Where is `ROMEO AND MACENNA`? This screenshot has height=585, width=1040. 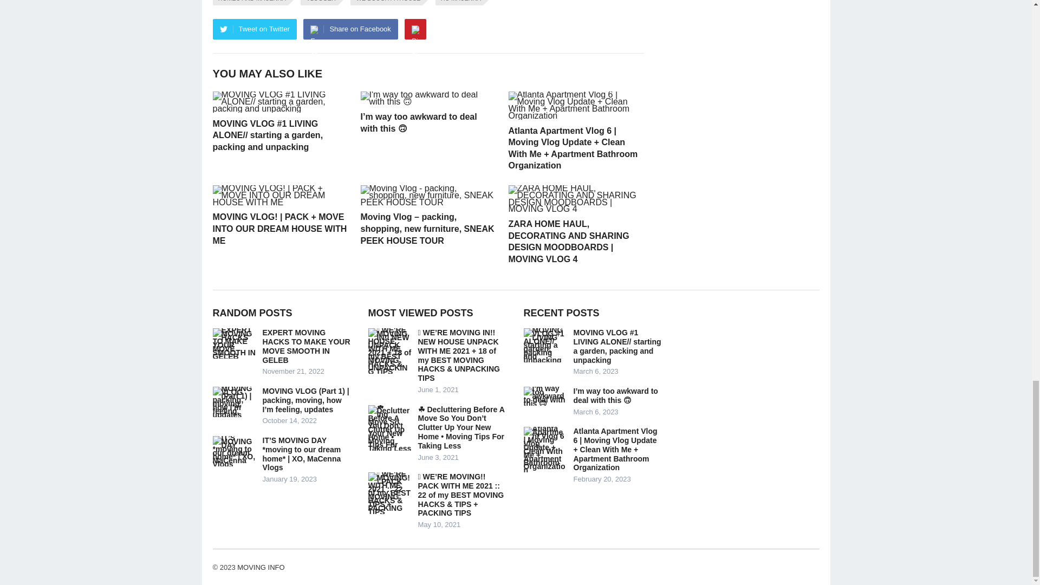 ROMEO AND MACENNA is located at coordinates (250, 2).